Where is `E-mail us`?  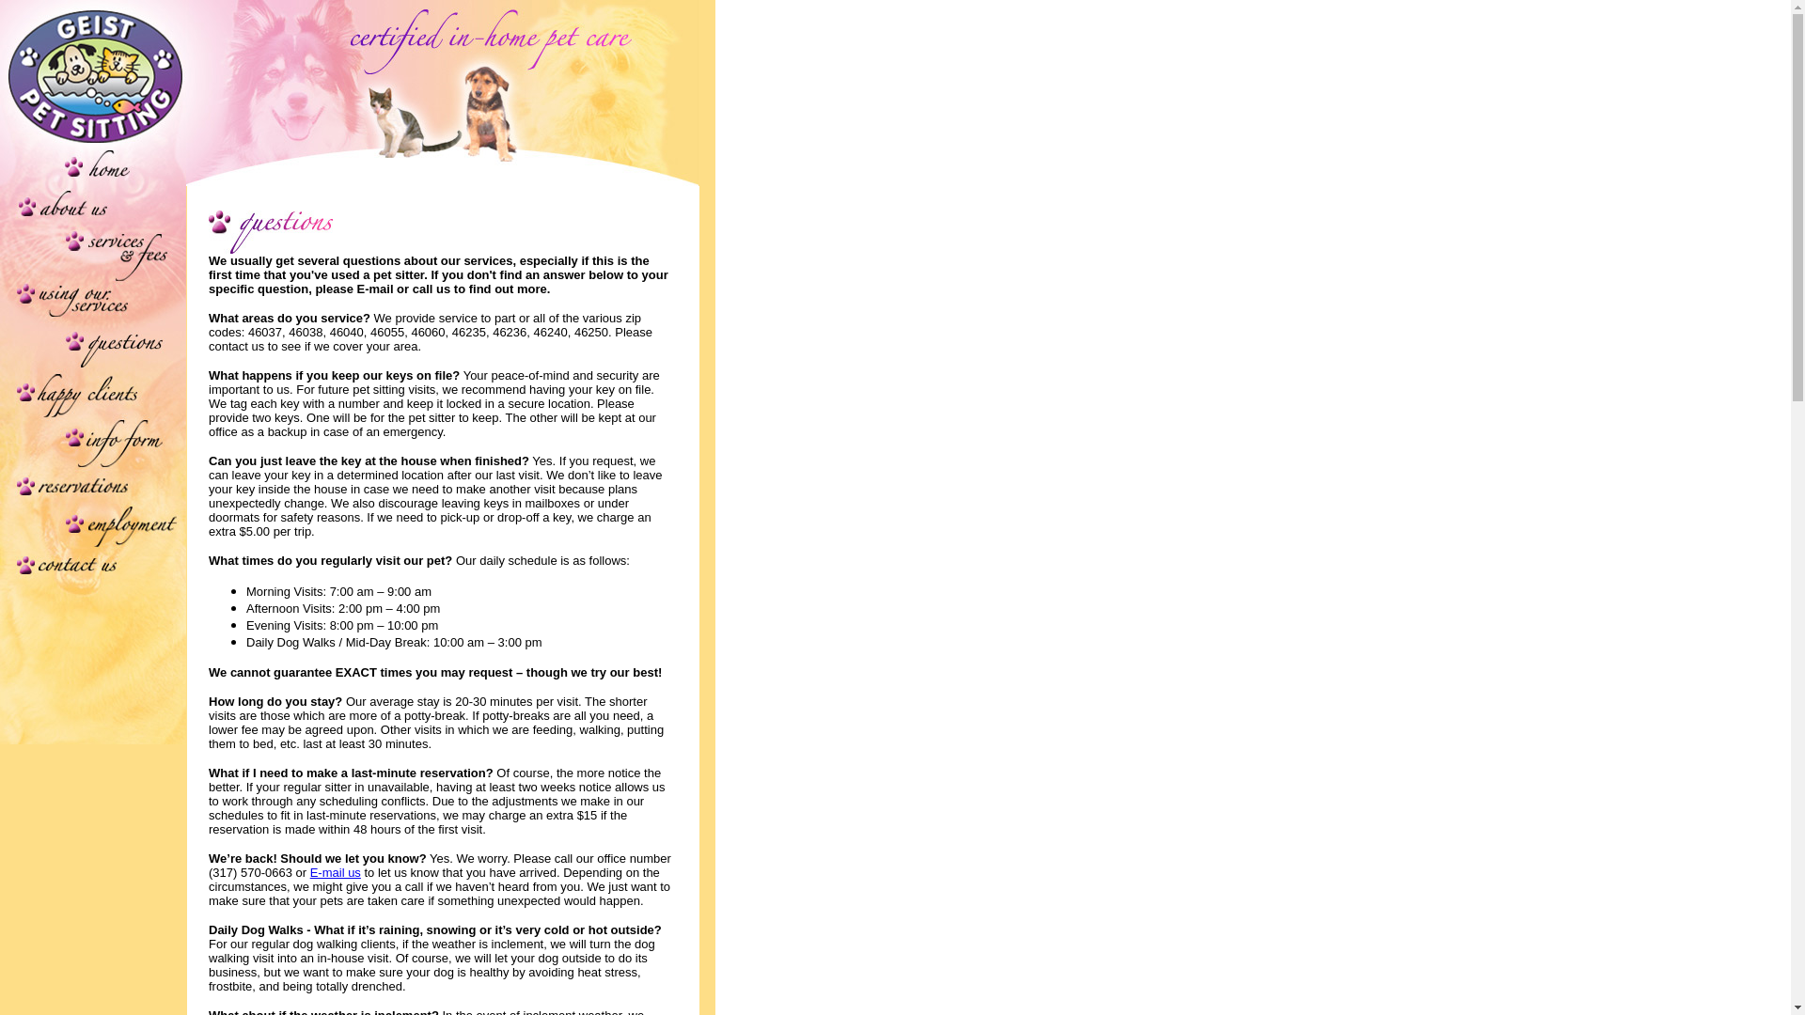
E-mail us is located at coordinates (336, 872).